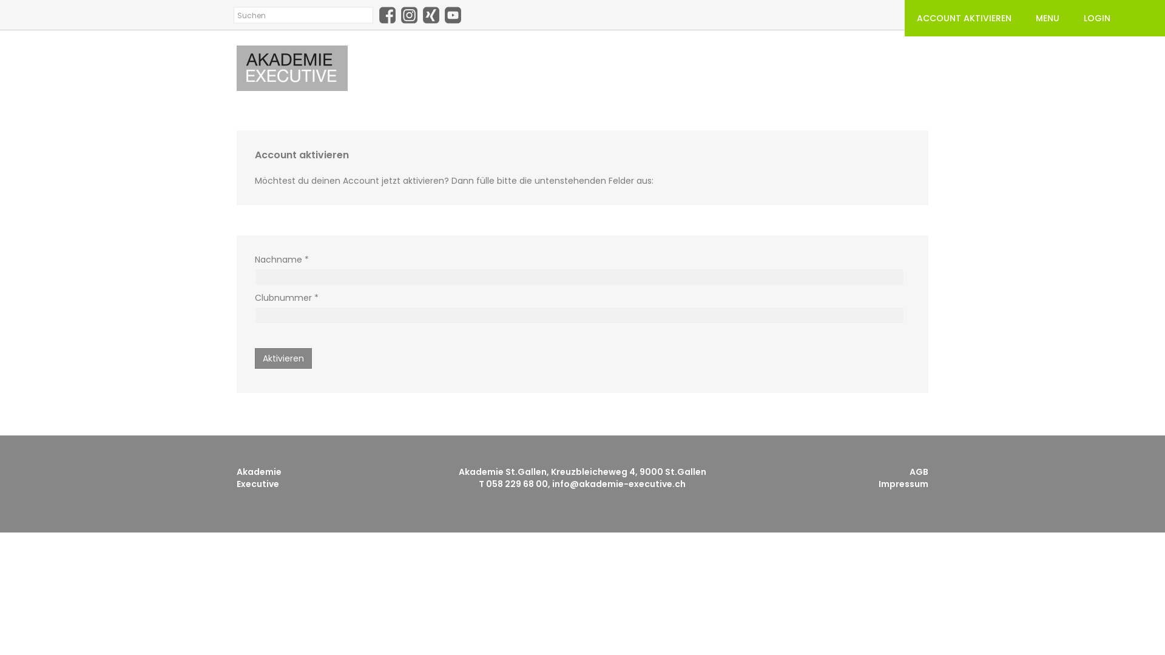 The height and width of the screenshot is (655, 1165). What do you see at coordinates (903, 484) in the screenshot?
I see `Impressum` at bounding box center [903, 484].